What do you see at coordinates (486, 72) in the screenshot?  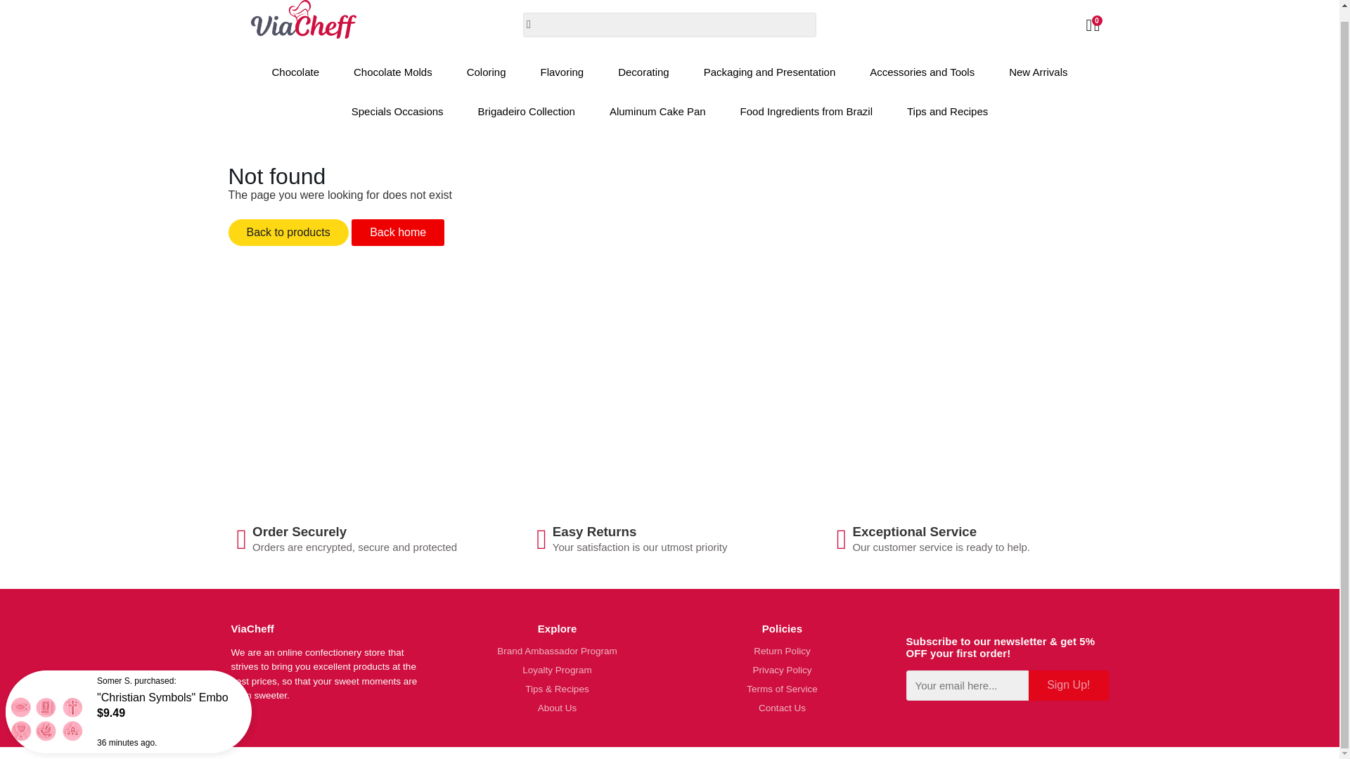 I see `Coloring` at bounding box center [486, 72].